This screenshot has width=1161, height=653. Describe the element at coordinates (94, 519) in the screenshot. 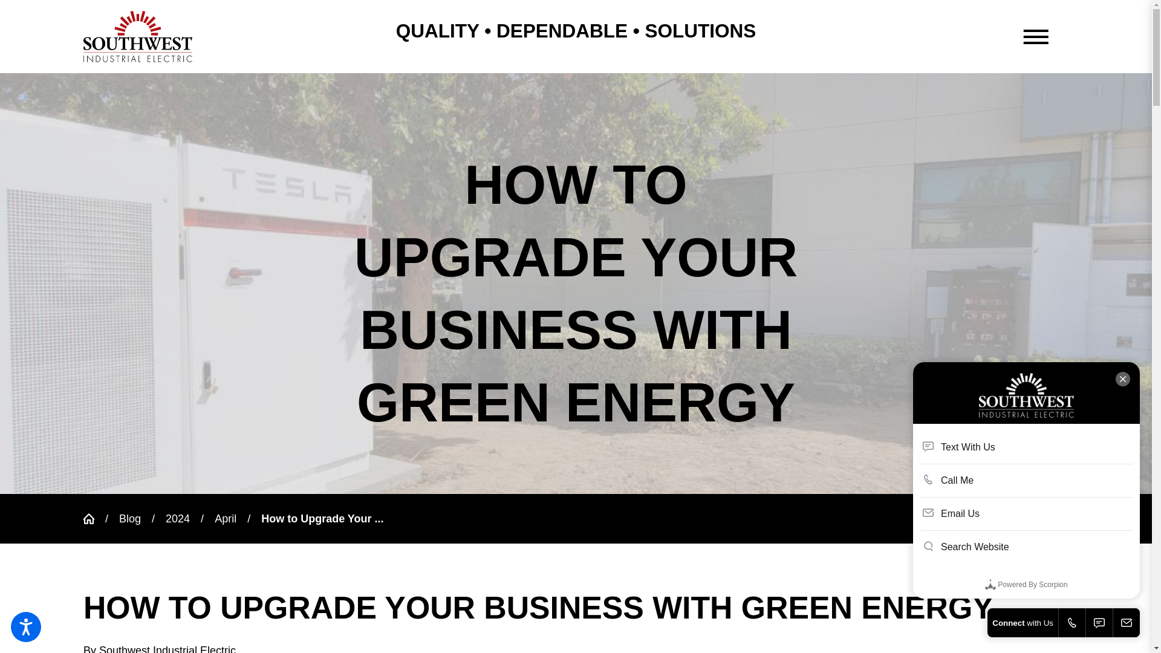

I see `Go Home` at that location.